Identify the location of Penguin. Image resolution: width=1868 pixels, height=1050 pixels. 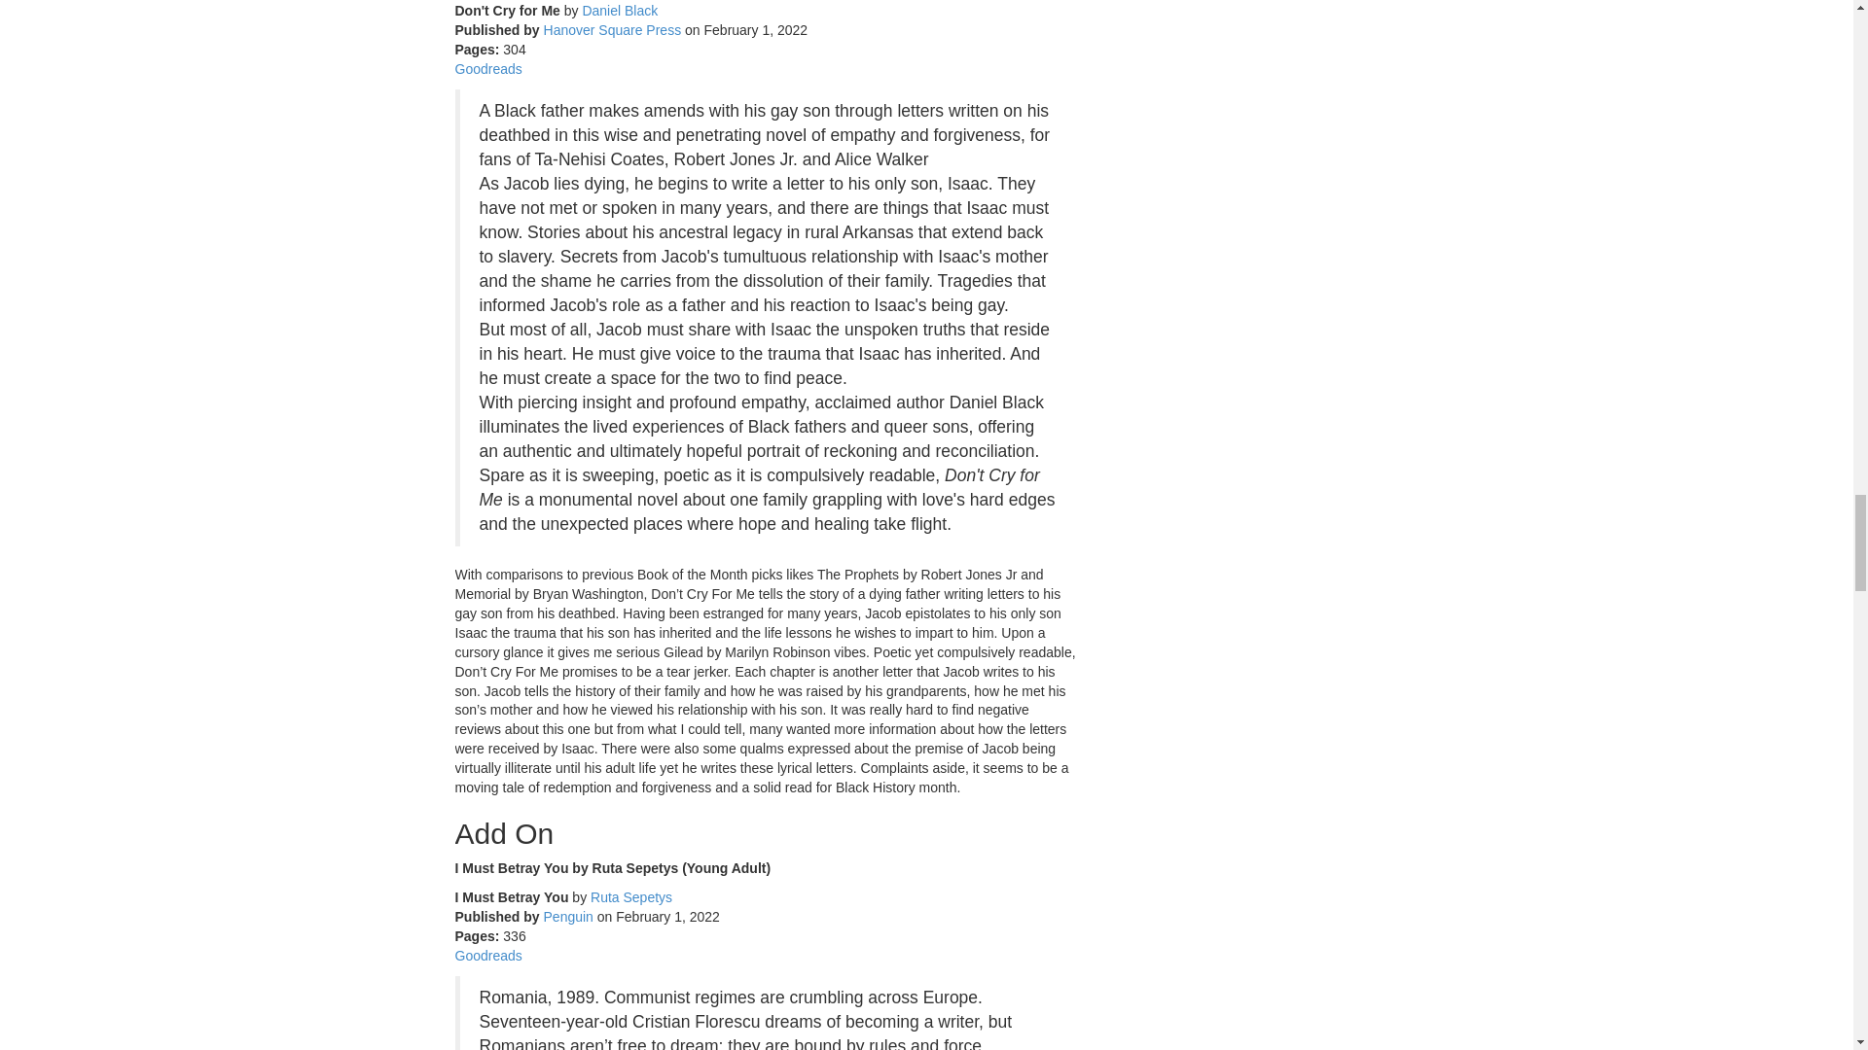
(568, 917).